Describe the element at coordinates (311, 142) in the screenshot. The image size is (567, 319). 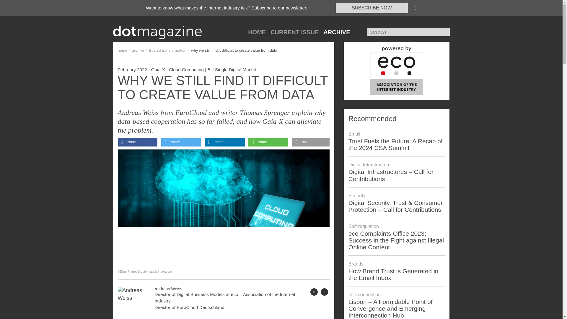
I see `mail` at that location.